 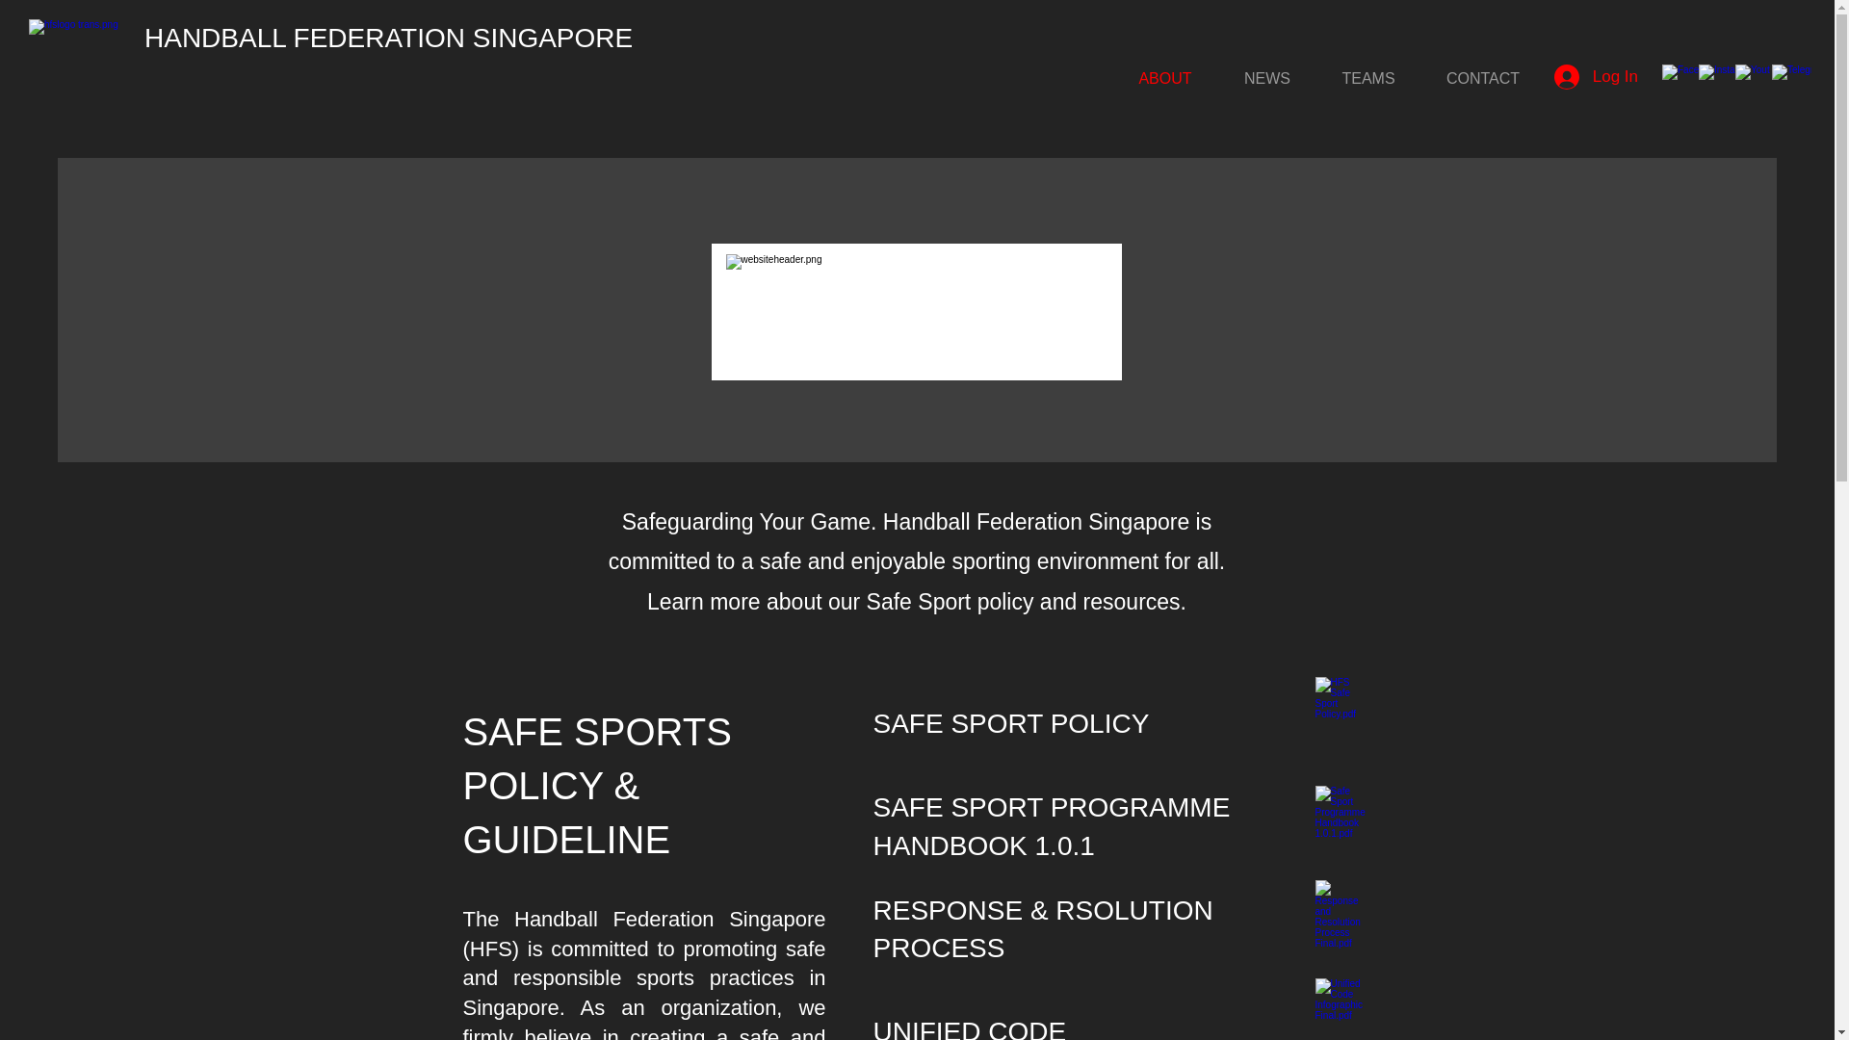 I want to click on HFS logo clear background hd.png, so click(x=89, y=54).